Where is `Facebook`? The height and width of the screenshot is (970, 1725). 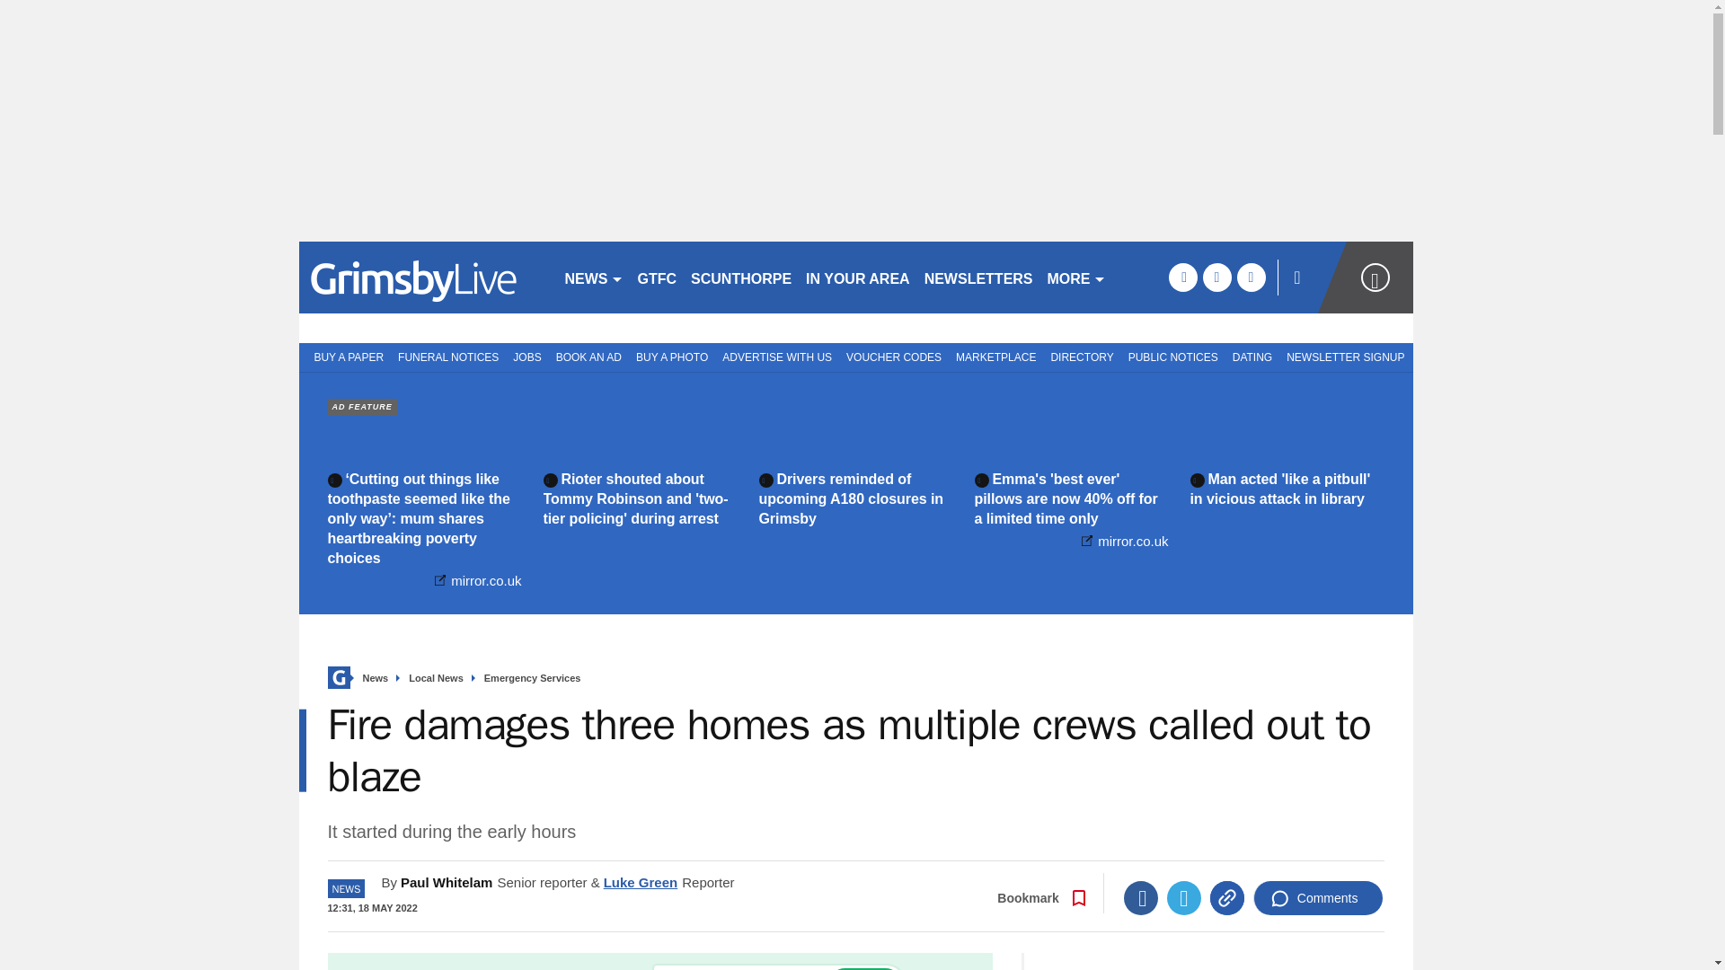 Facebook is located at coordinates (1141, 898).